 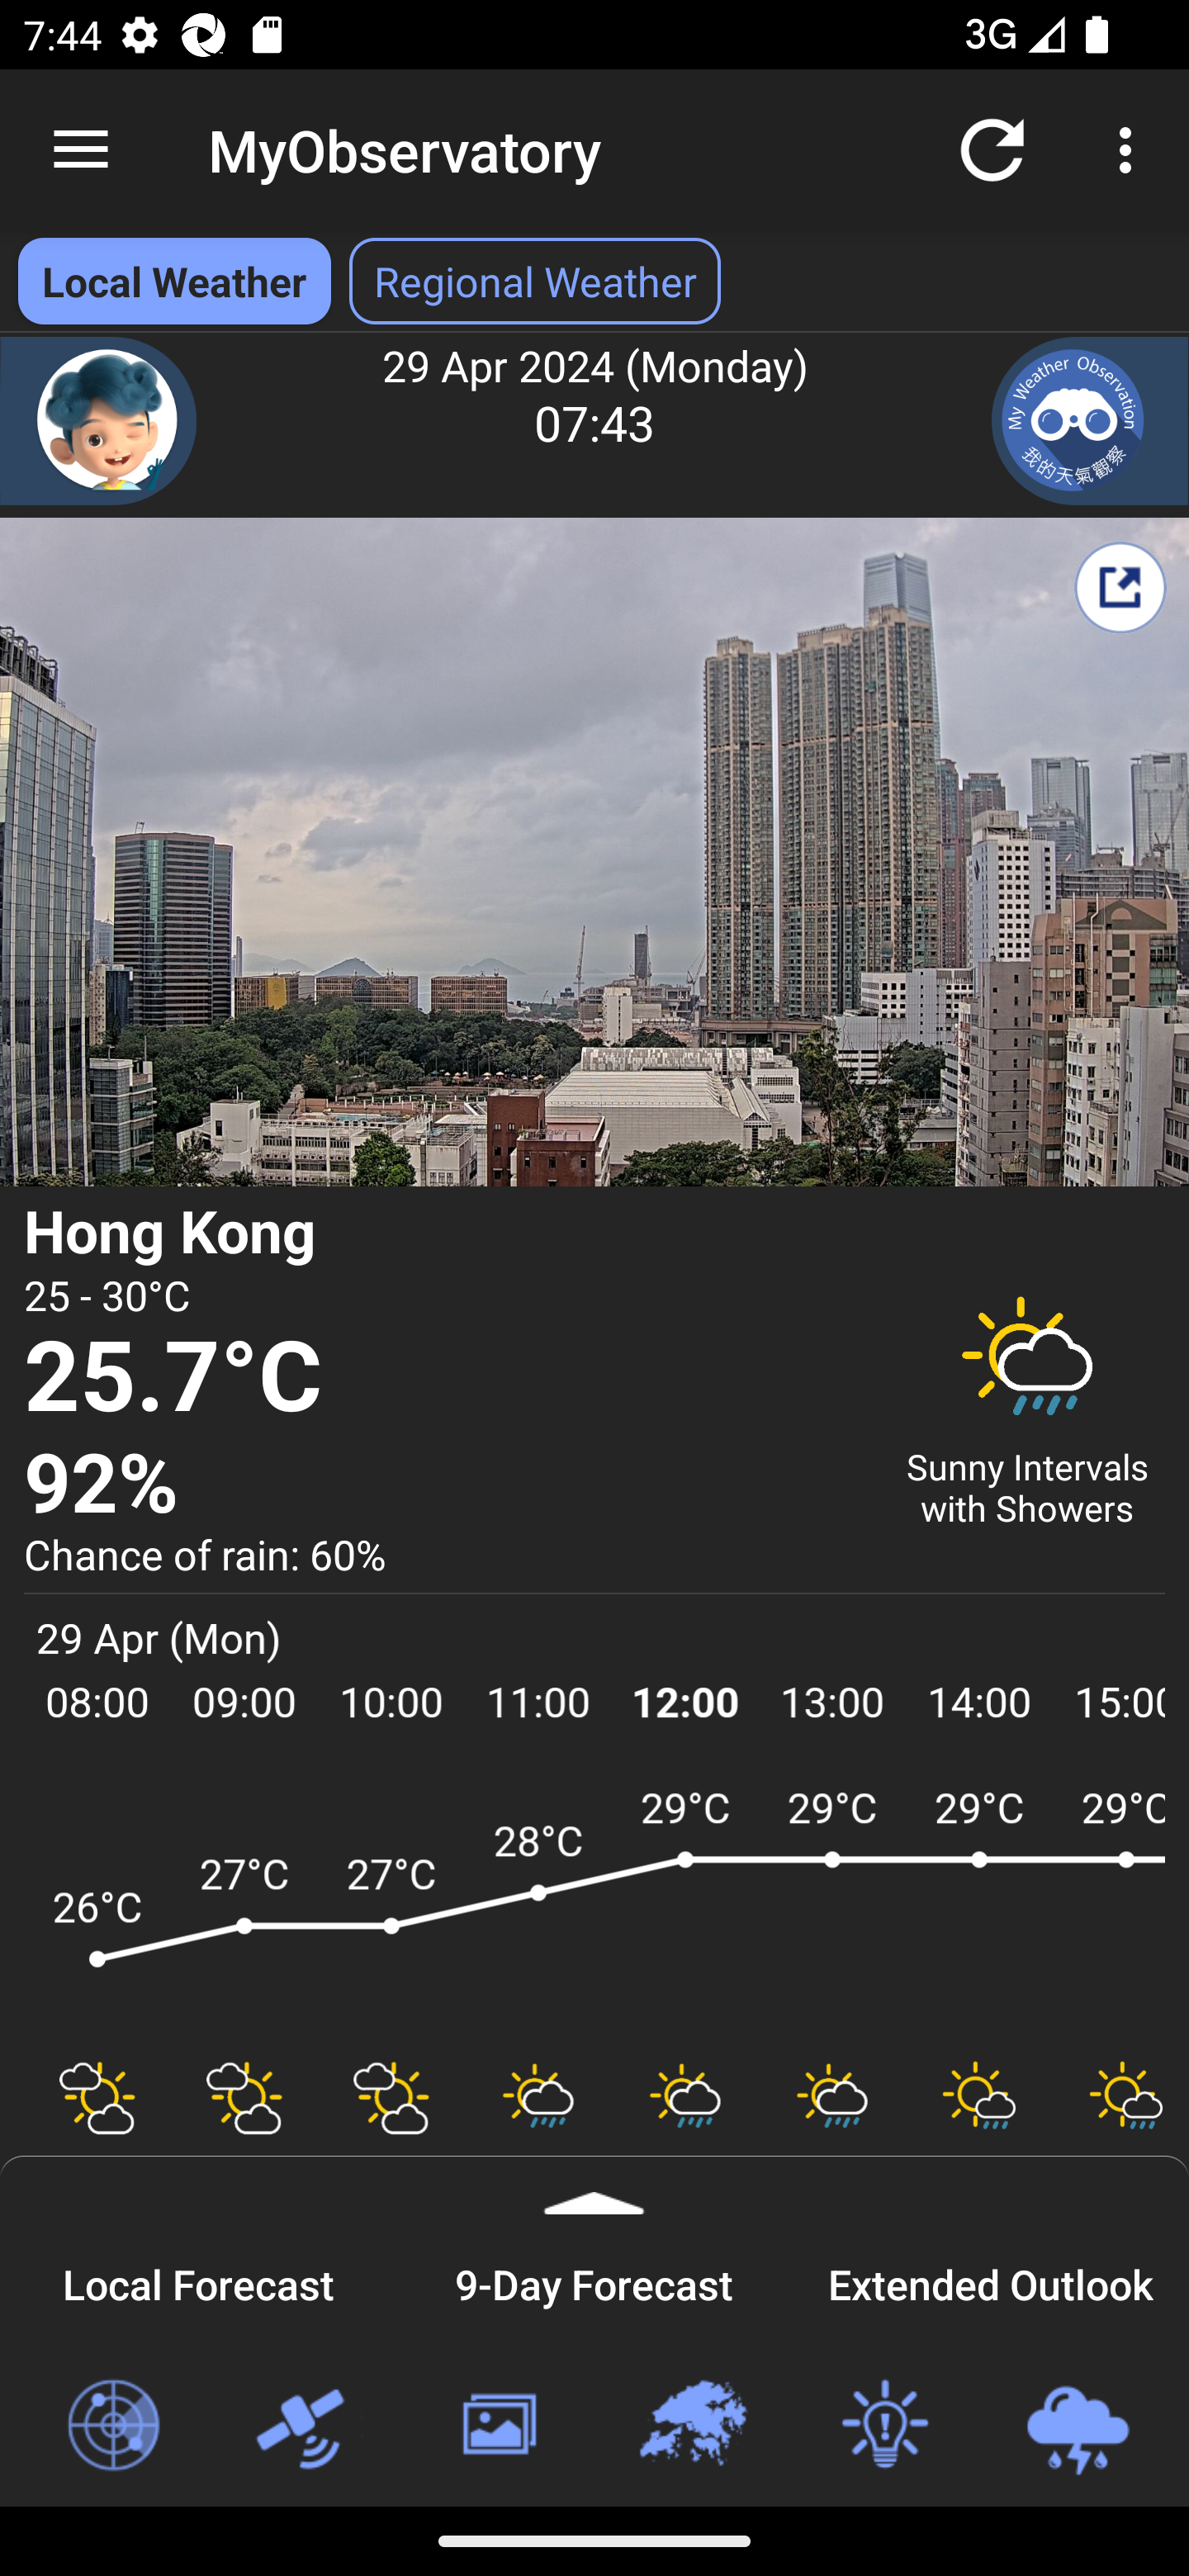 What do you see at coordinates (691, 2426) in the screenshot?
I see `Regional Weather` at bounding box center [691, 2426].